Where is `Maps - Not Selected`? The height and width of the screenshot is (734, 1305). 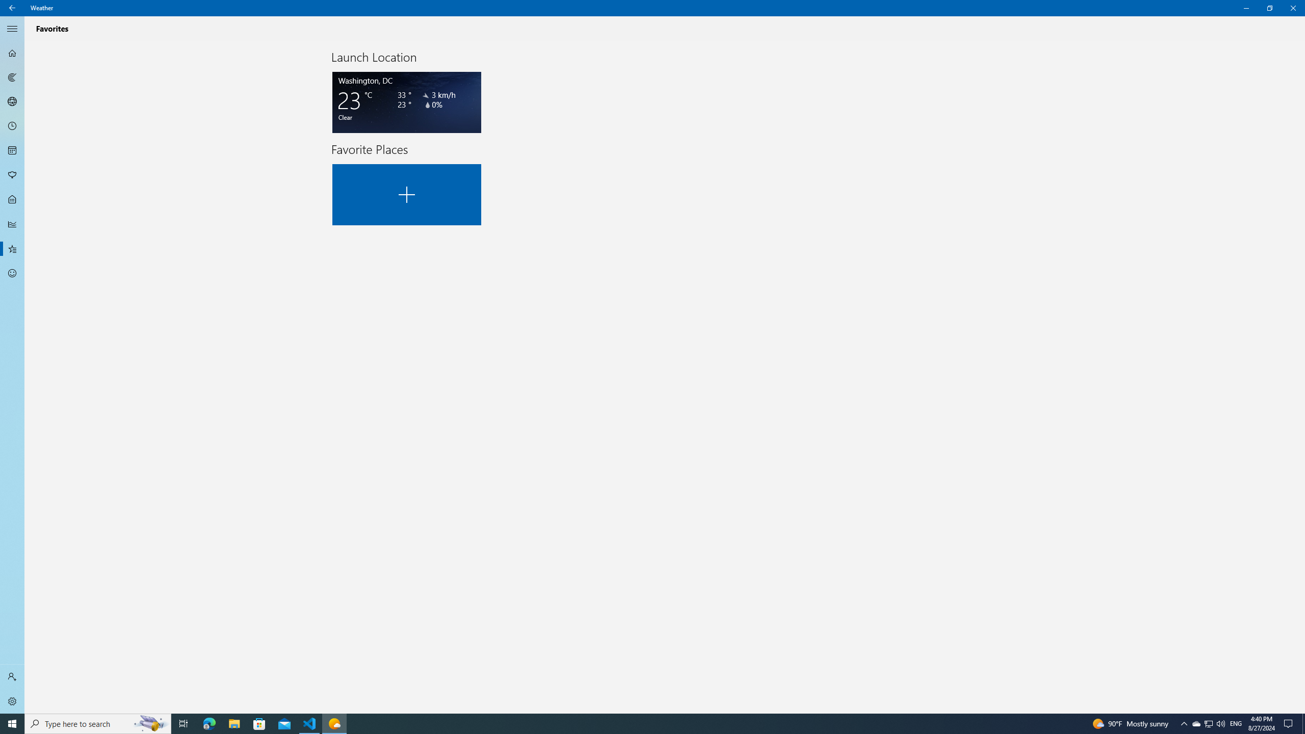 Maps - Not Selected is located at coordinates (12, 77).